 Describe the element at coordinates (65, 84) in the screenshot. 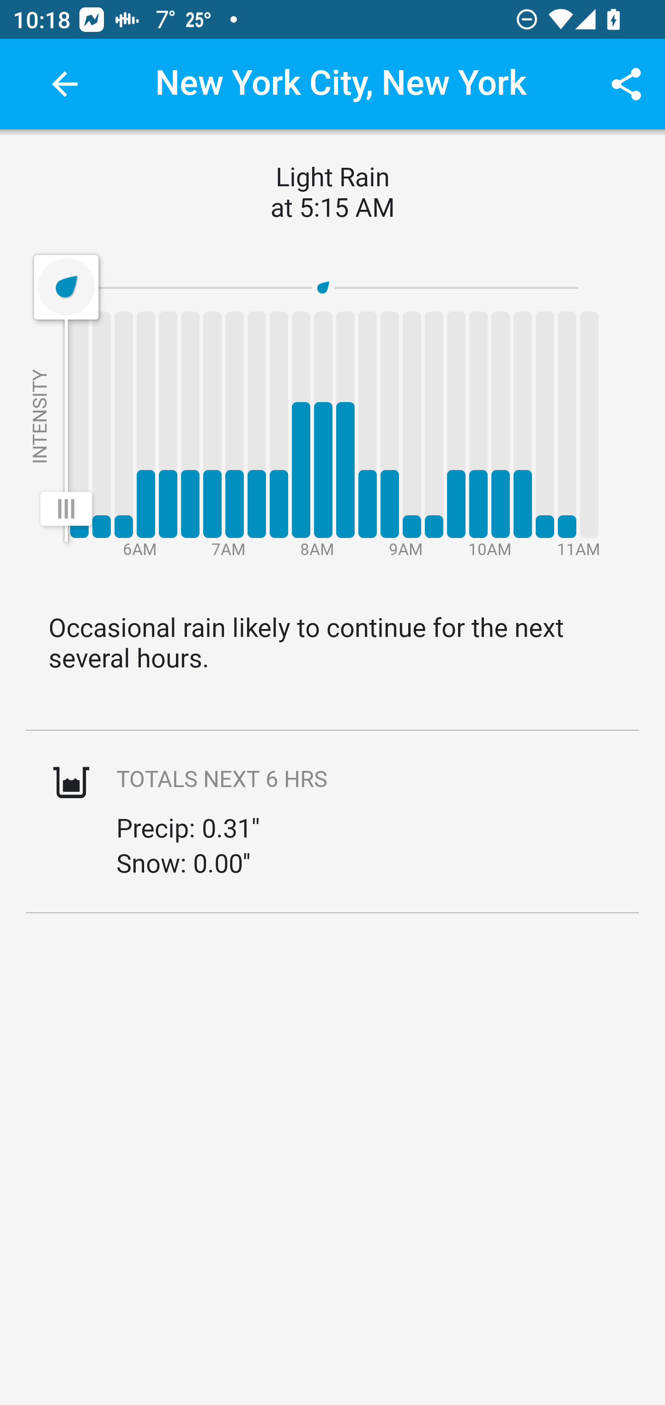

I see `back` at that location.